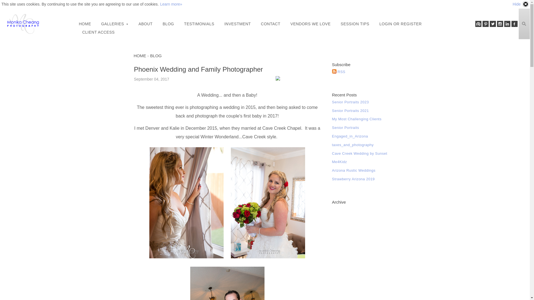 The image size is (534, 300). What do you see at coordinates (270, 24) in the screenshot?
I see `CONTACT` at bounding box center [270, 24].